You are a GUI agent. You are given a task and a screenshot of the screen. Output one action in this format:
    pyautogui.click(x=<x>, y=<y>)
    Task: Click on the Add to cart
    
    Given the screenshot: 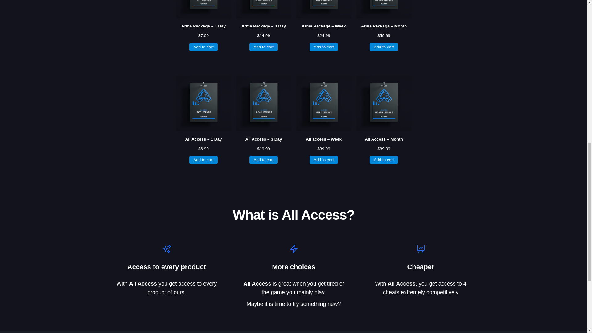 What is the action you would take?
    pyautogui.click(x=324, y=47)
    